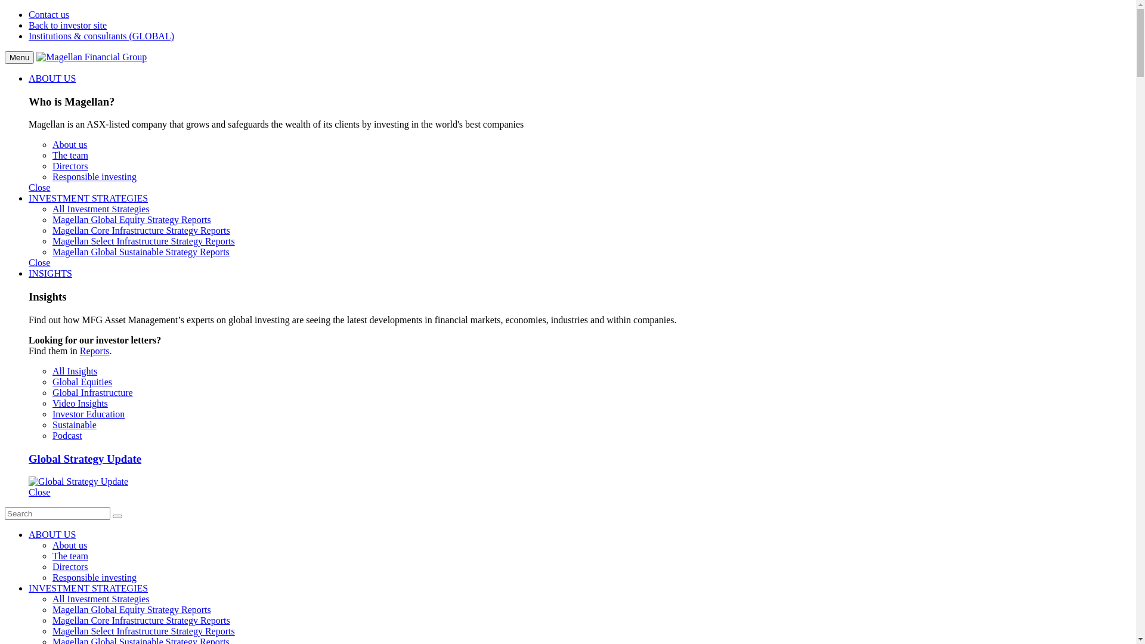  Describe the element at coordinates (117, 609) in the screenshot. I see `Magellan Global Equity Strategy` at that location.